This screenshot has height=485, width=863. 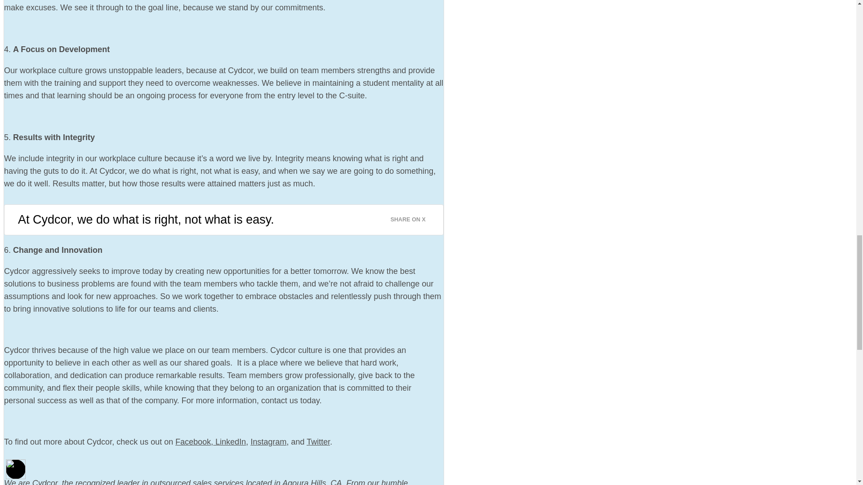 I want to click on Instagram, so click(x=268, y=442).